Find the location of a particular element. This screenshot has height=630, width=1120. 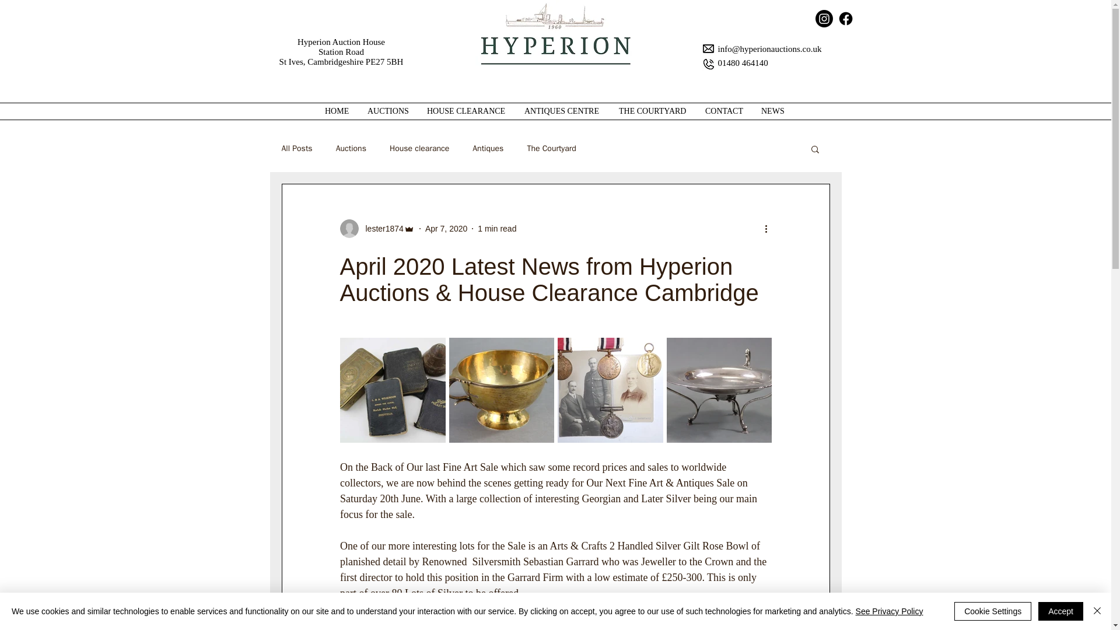

1 min read is located at coordinates (497, 229).